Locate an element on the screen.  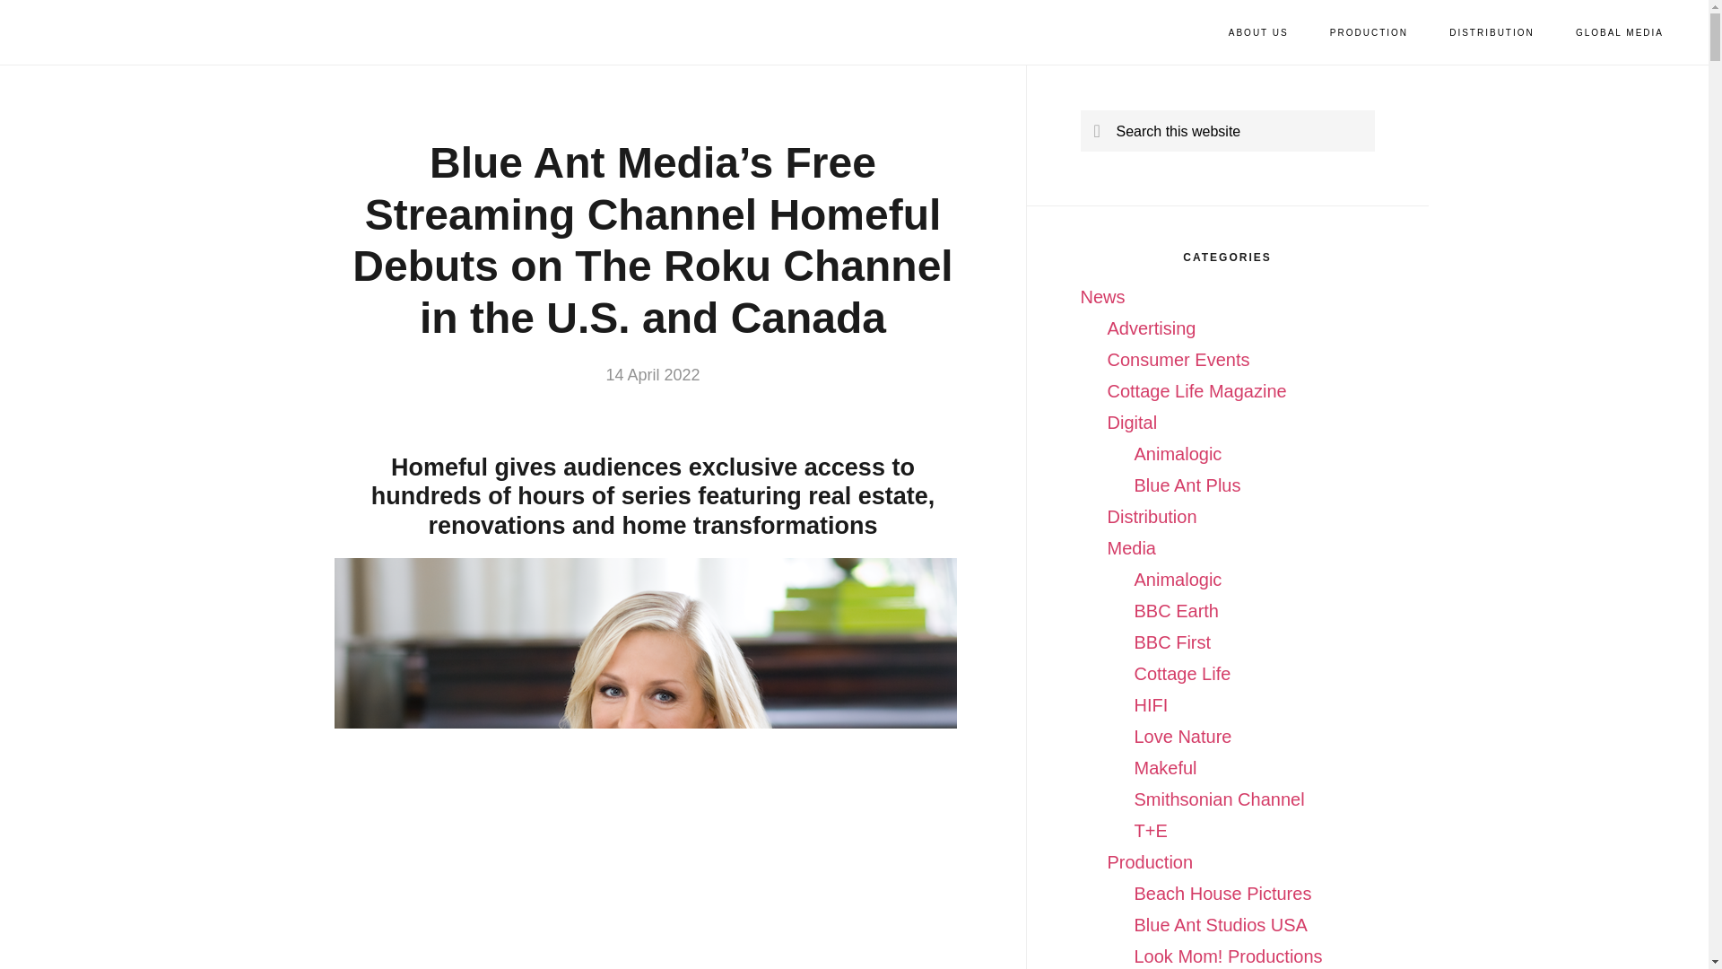
BLUE ANT MEDIA is located at coordinates (117, 32).